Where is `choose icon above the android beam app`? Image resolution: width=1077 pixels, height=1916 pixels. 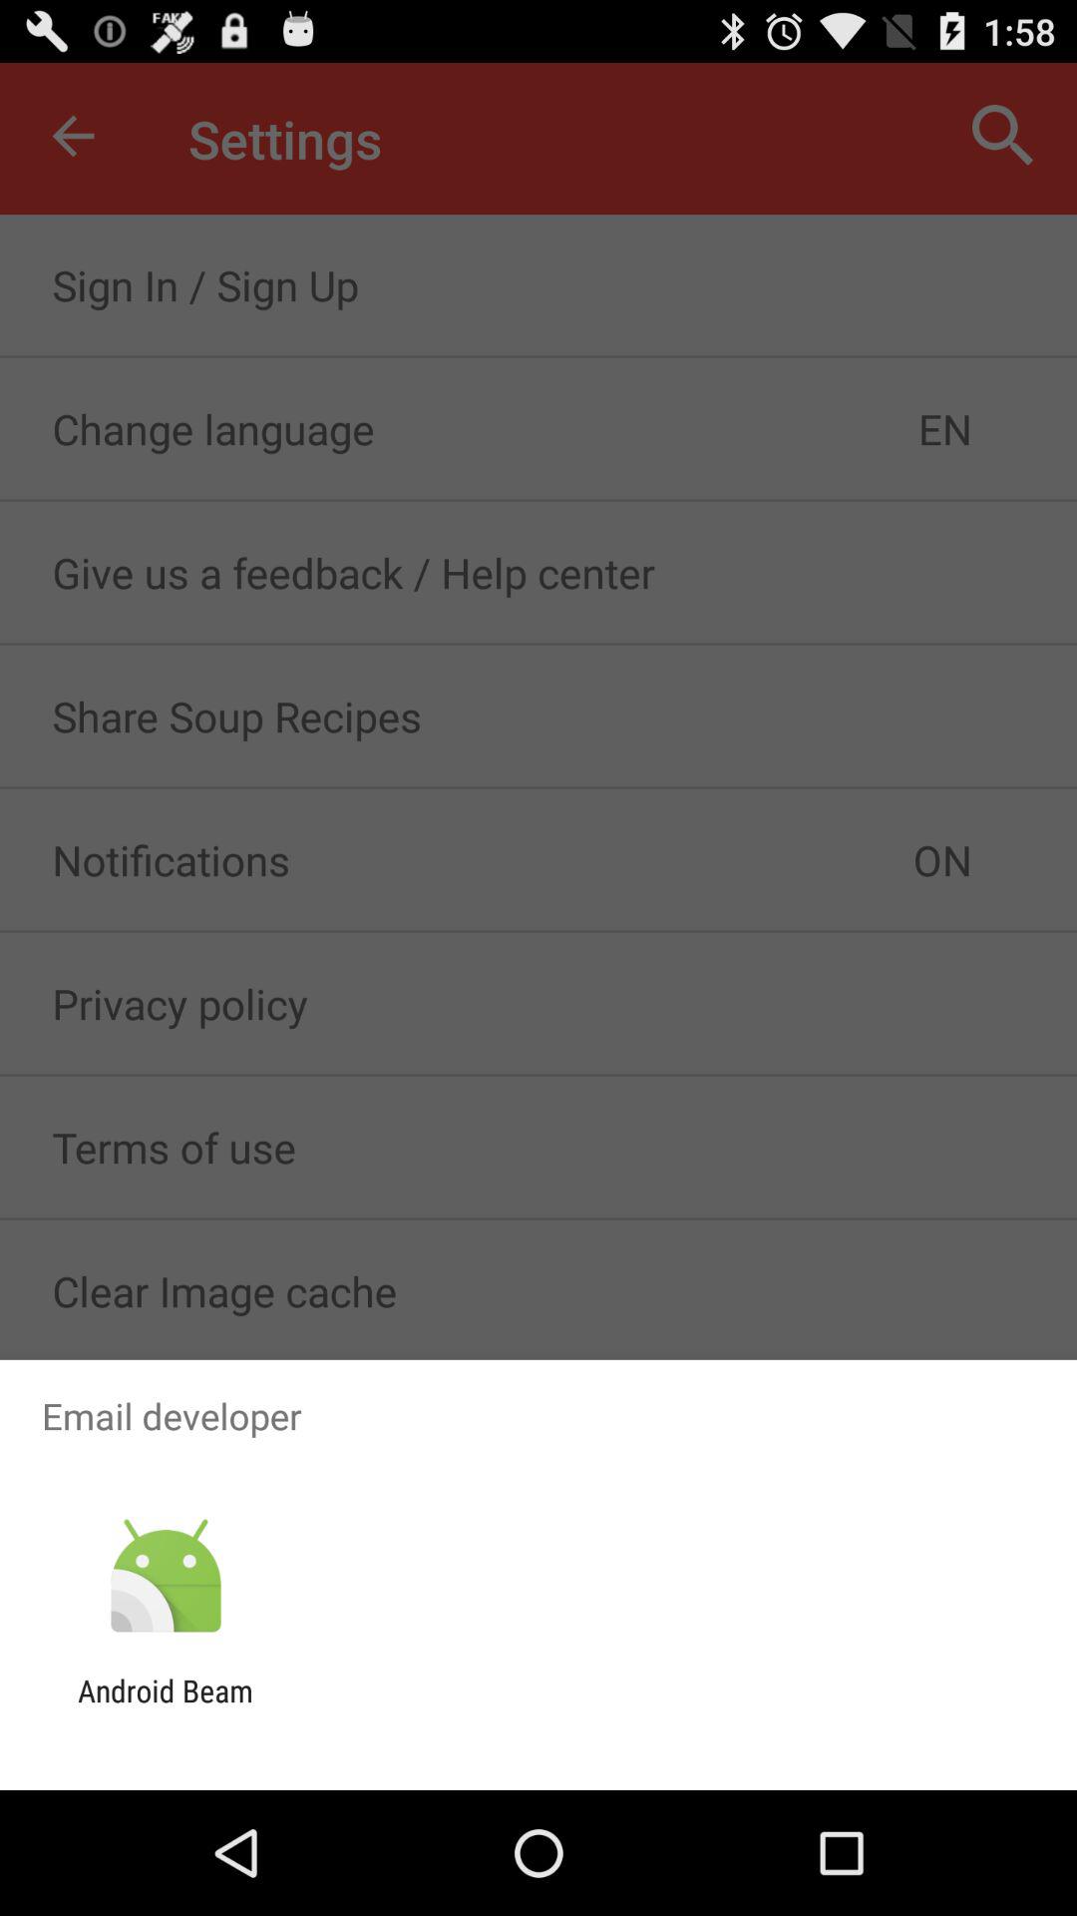
choose icon above the android beam app is located at coordinates (166, 1577).